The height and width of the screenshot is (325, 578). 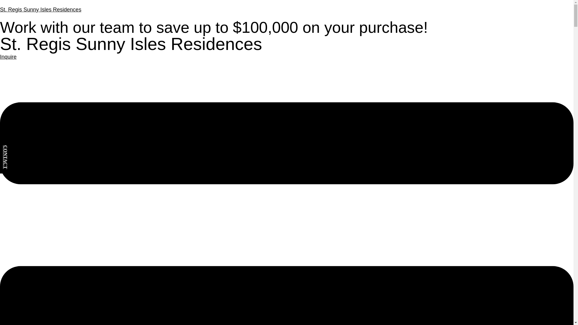 I want to click on Inquire, so click(x=8, y=57).